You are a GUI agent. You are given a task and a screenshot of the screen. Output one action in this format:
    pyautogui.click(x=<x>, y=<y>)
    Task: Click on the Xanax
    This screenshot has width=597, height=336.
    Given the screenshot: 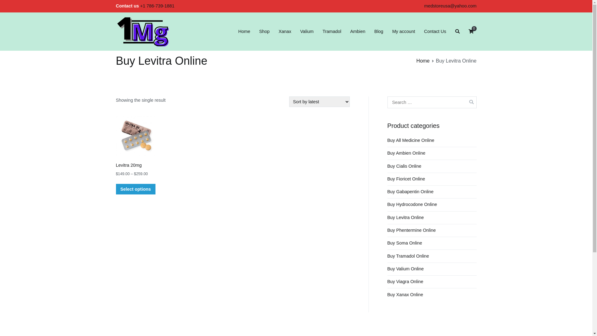 What is the action you would take?
    pyautogui.click(x=285, y=32)
    